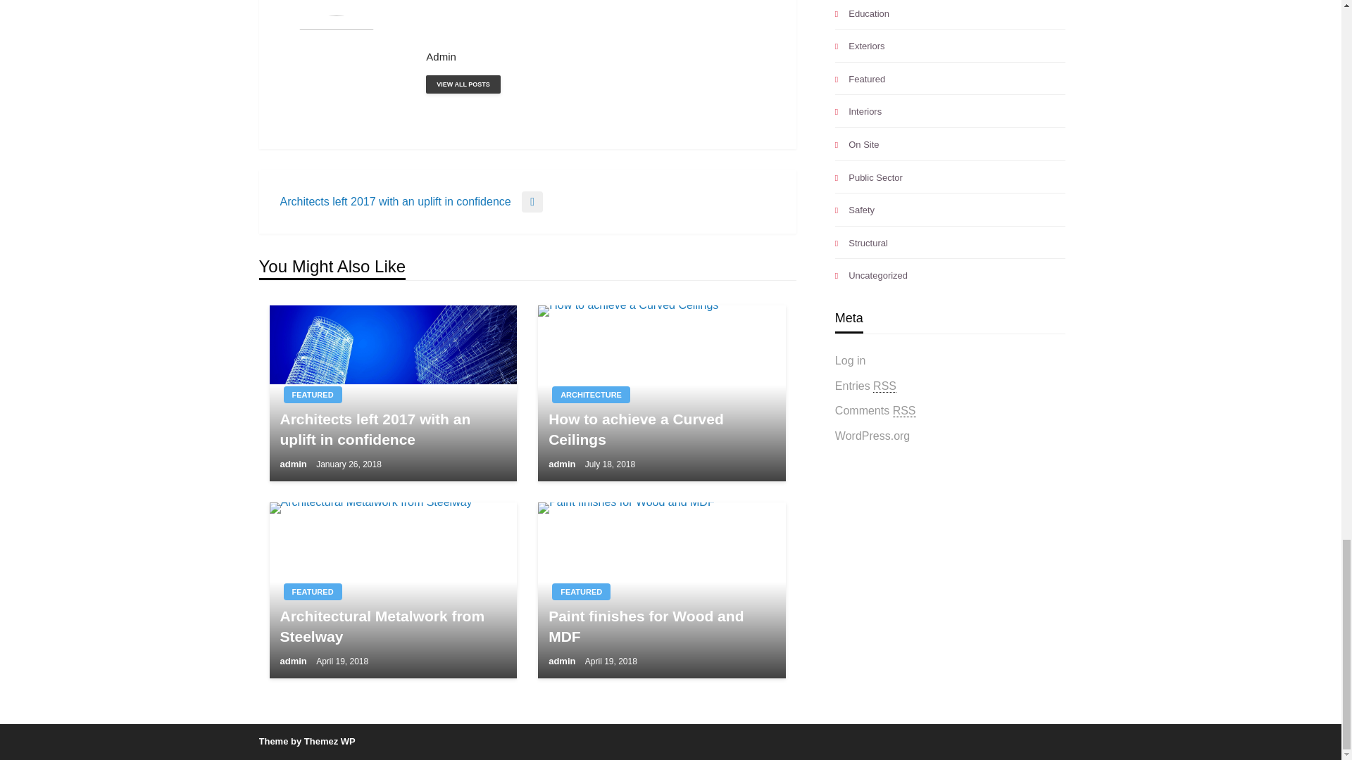  I want to click on Architectural Metalwork from Steelway, so click(393, 590).